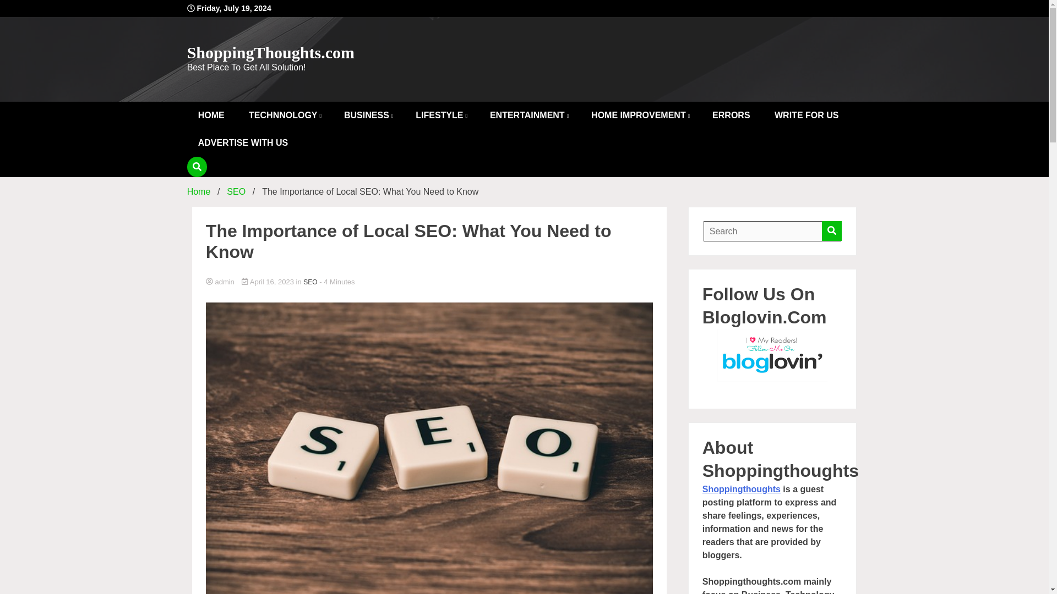  What do you see at coordinates (528, 116) in the screenshot?
I see `ENTERTAINMENT` at bounding box center [528, 116].